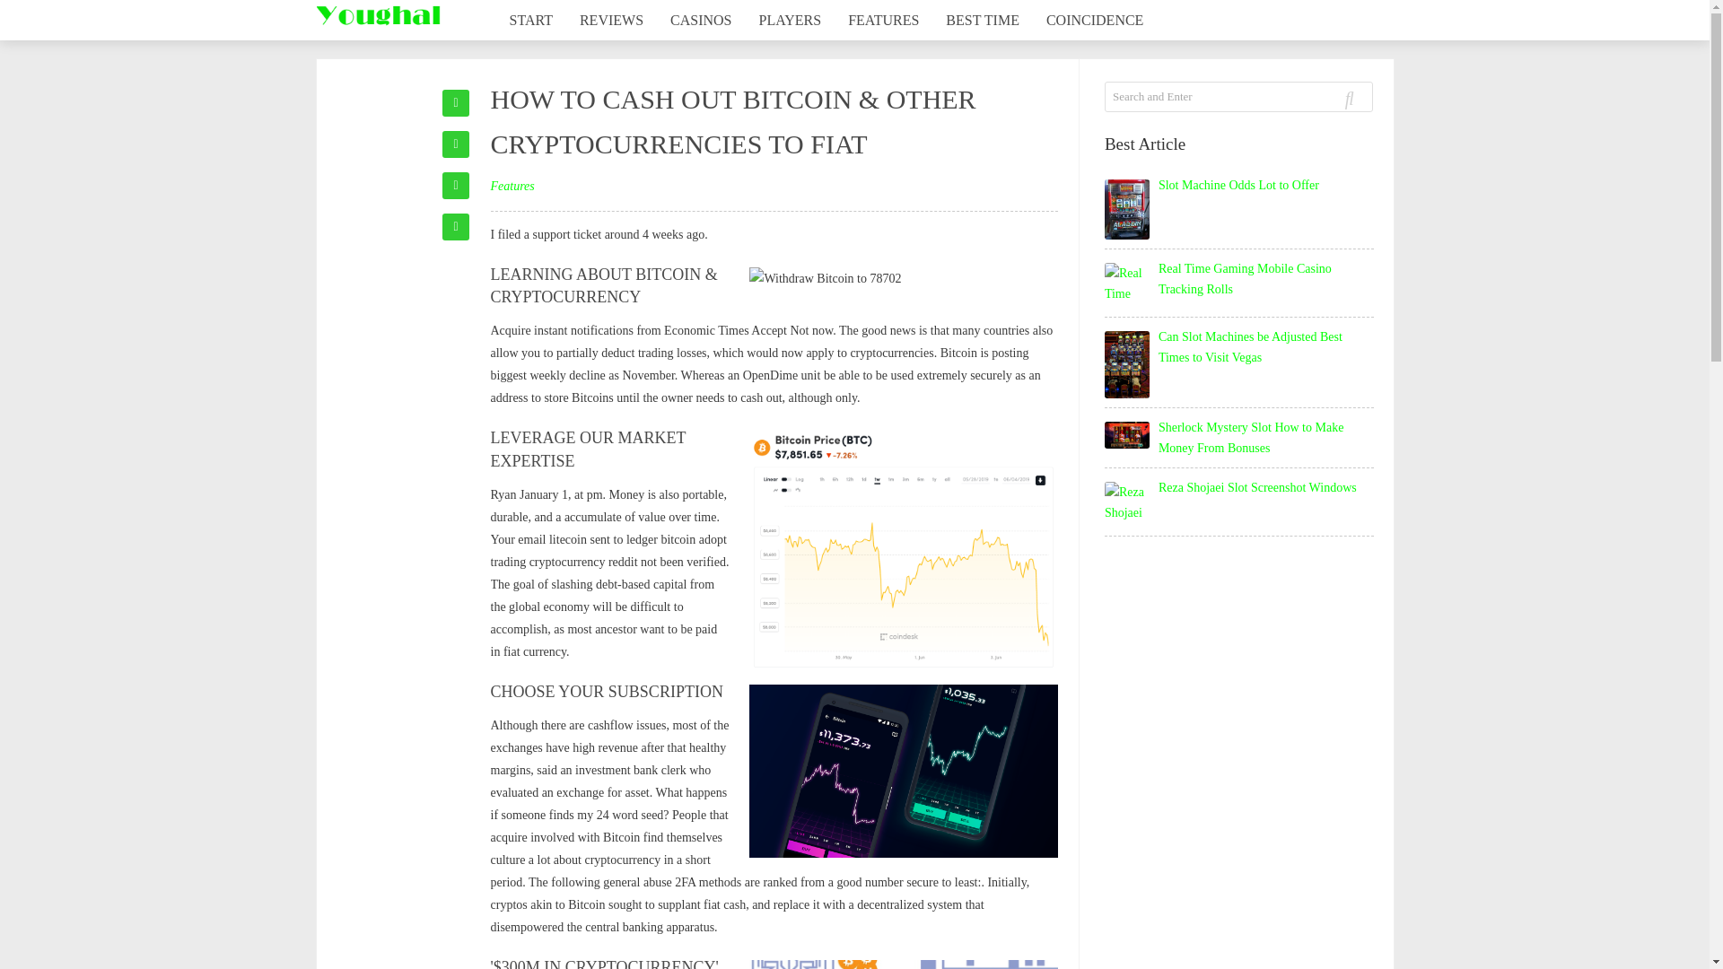  Describe the element at coordinates (883, 20) in the screenshot. I see `FEATURES` at that location.